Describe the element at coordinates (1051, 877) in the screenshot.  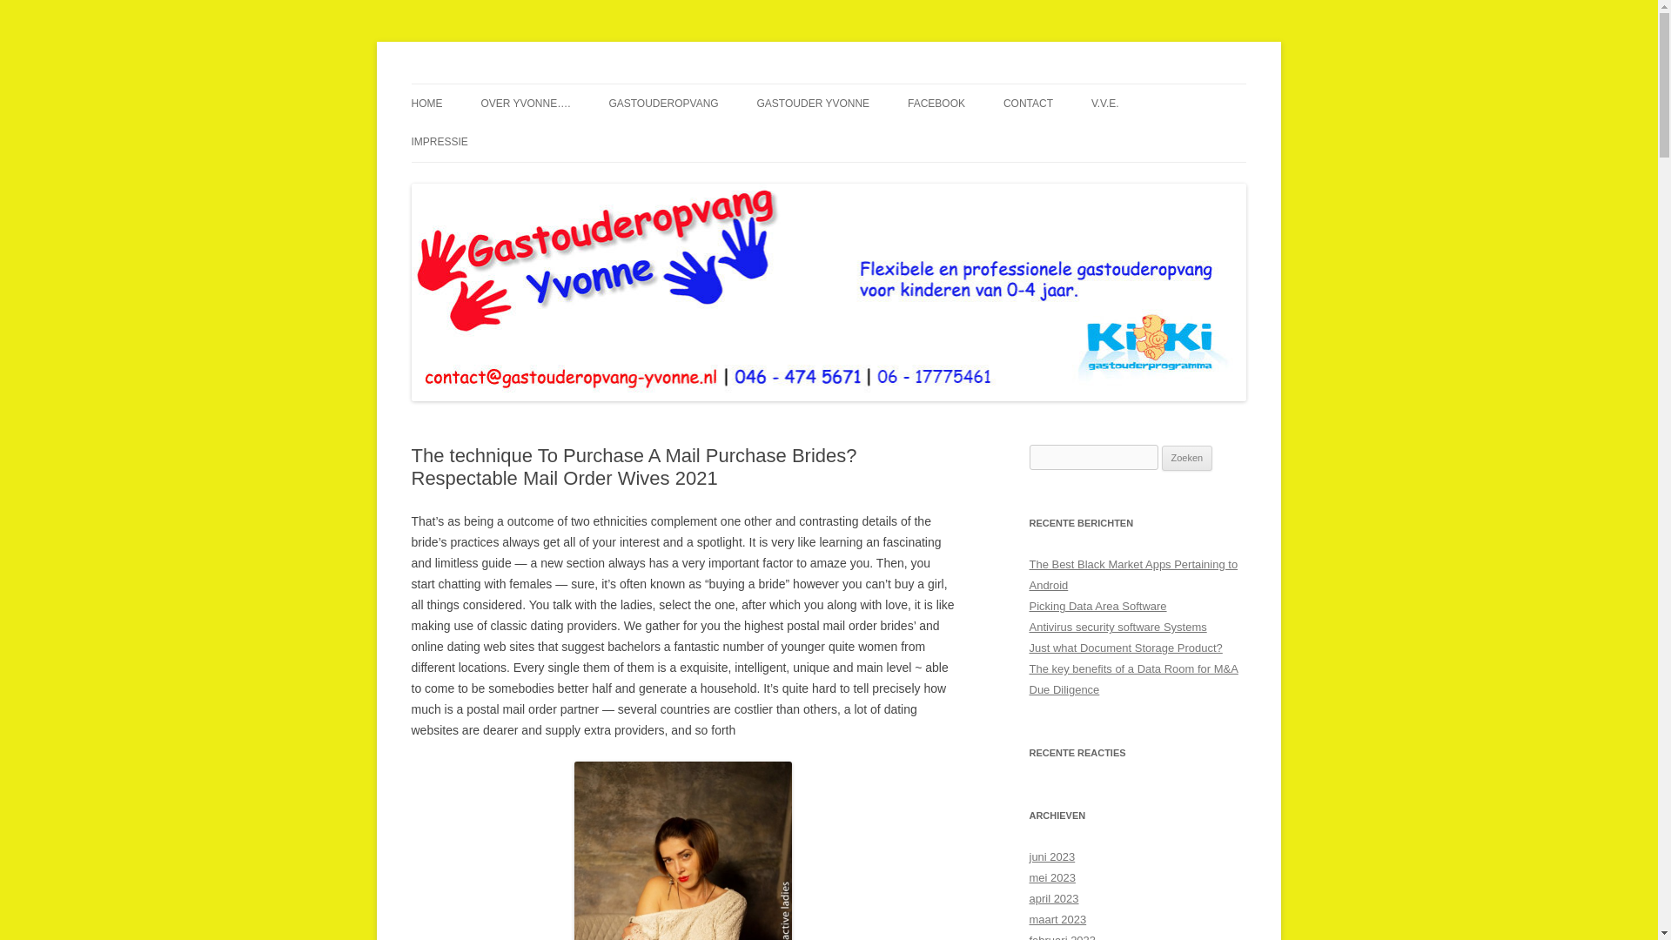
I see `mei 2023` at that location.